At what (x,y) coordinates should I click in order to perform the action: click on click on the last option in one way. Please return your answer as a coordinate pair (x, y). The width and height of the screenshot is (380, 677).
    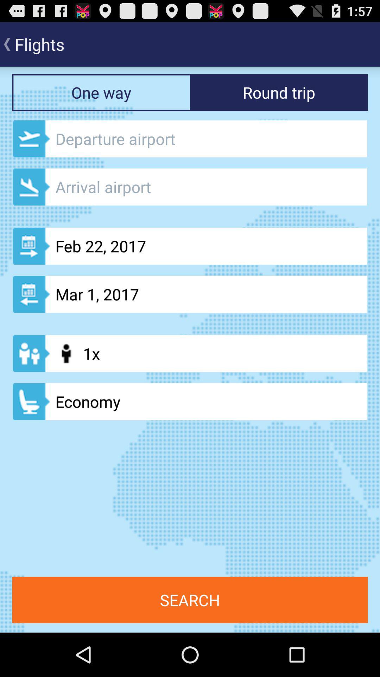
    Looking at the image, I should click on (190, 402).